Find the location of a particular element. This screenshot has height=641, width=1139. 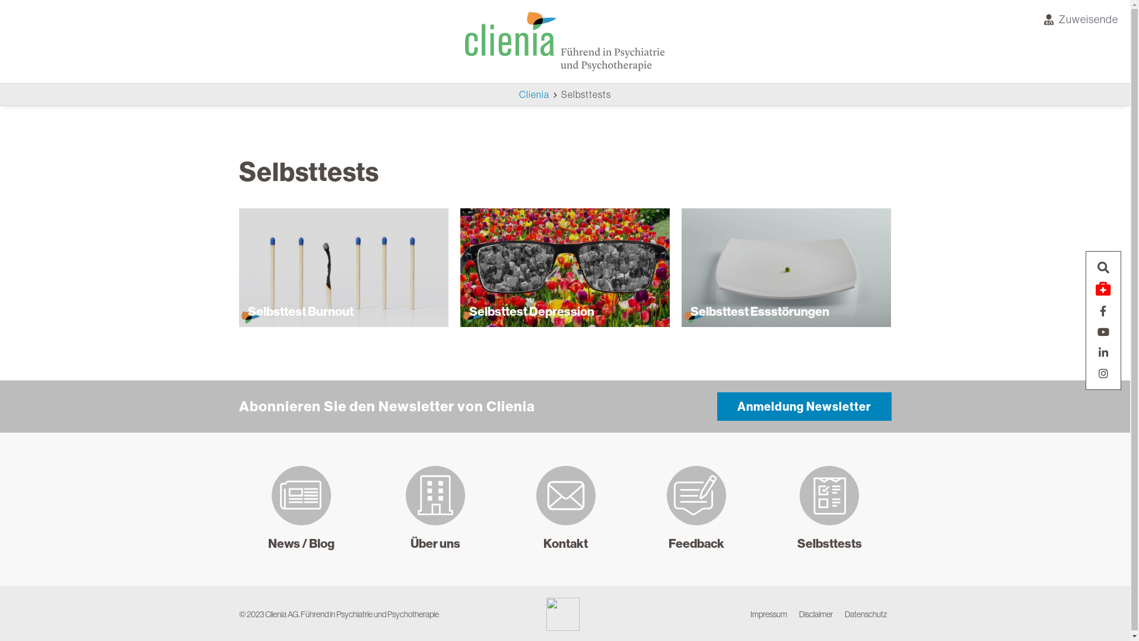

Disclaimer is located at coordinates (816, 614).